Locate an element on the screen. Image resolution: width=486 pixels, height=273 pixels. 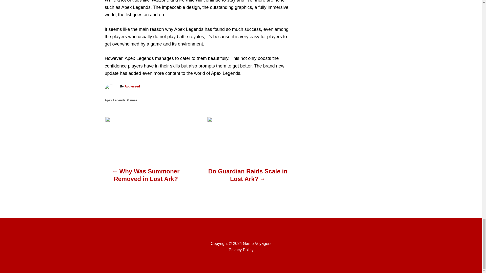
Appleseed is located at coordinates (132, 86).